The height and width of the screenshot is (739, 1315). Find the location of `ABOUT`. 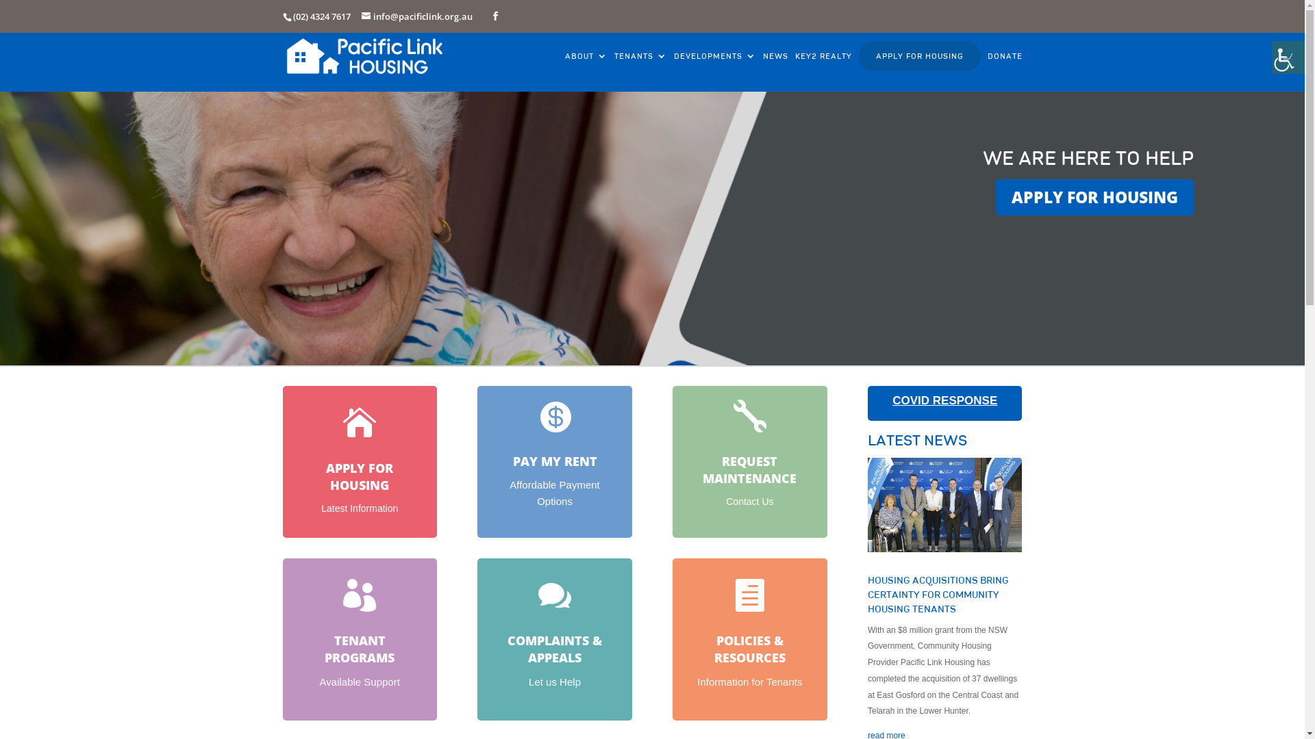

ABOUT is located at coordinates (586, 71).